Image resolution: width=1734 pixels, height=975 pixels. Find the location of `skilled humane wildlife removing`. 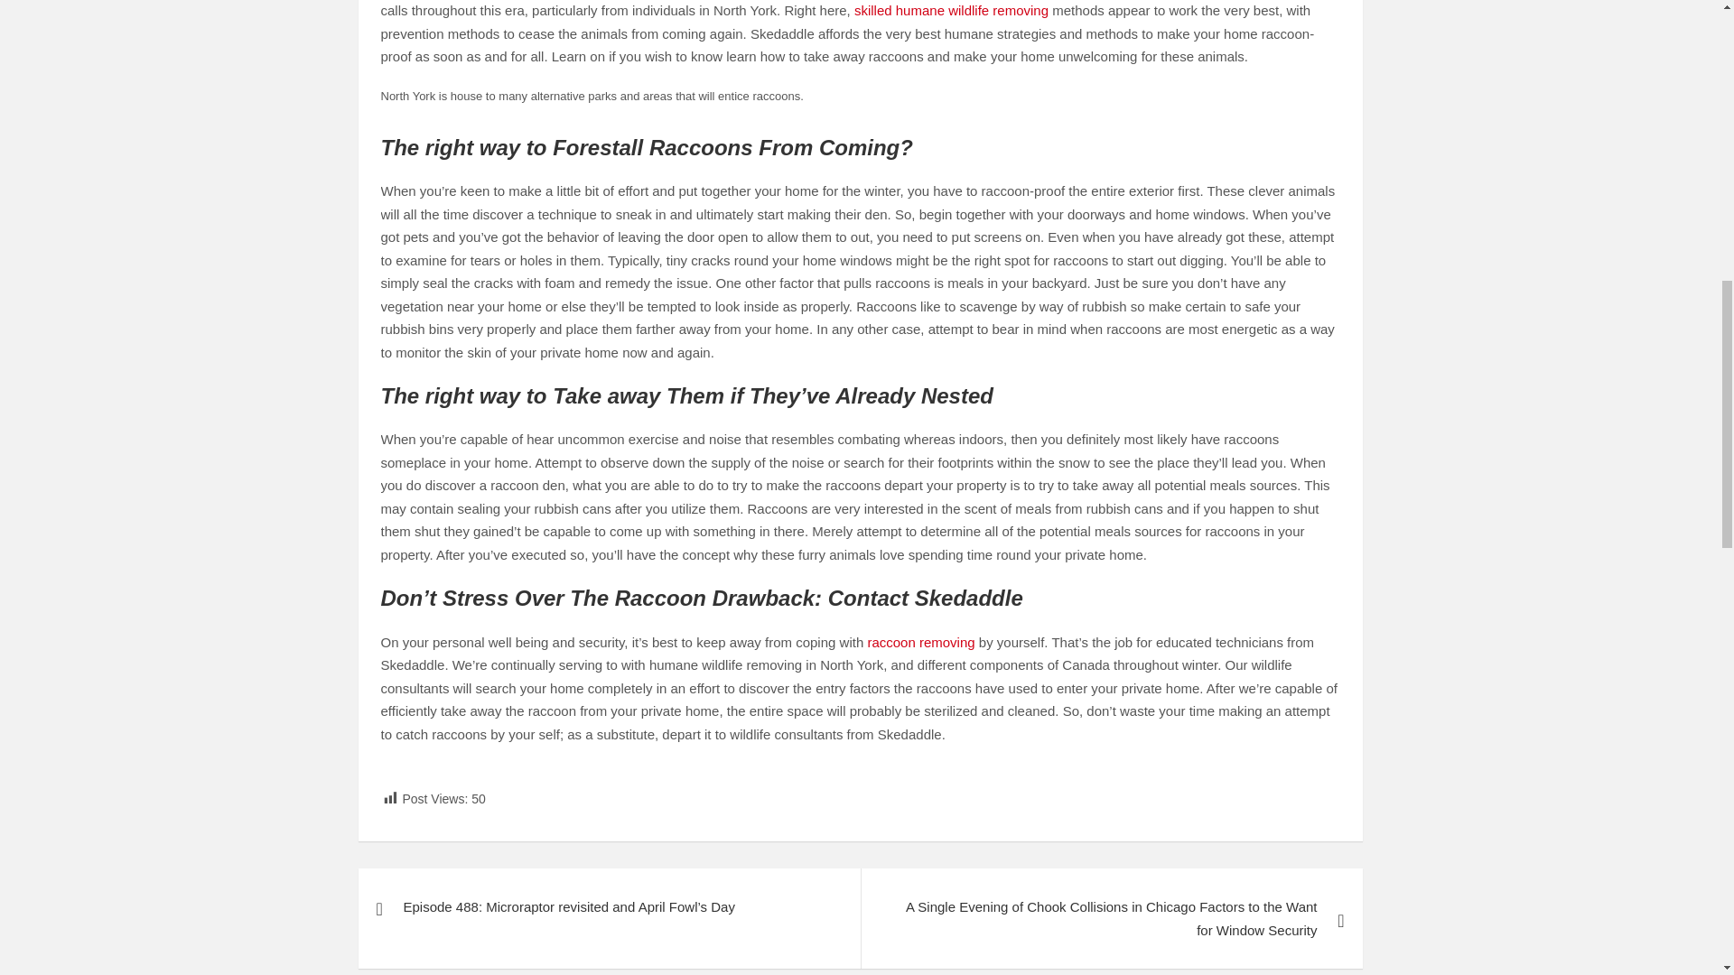

skilled humane wildlife removing is located at coordinates (952, 11).